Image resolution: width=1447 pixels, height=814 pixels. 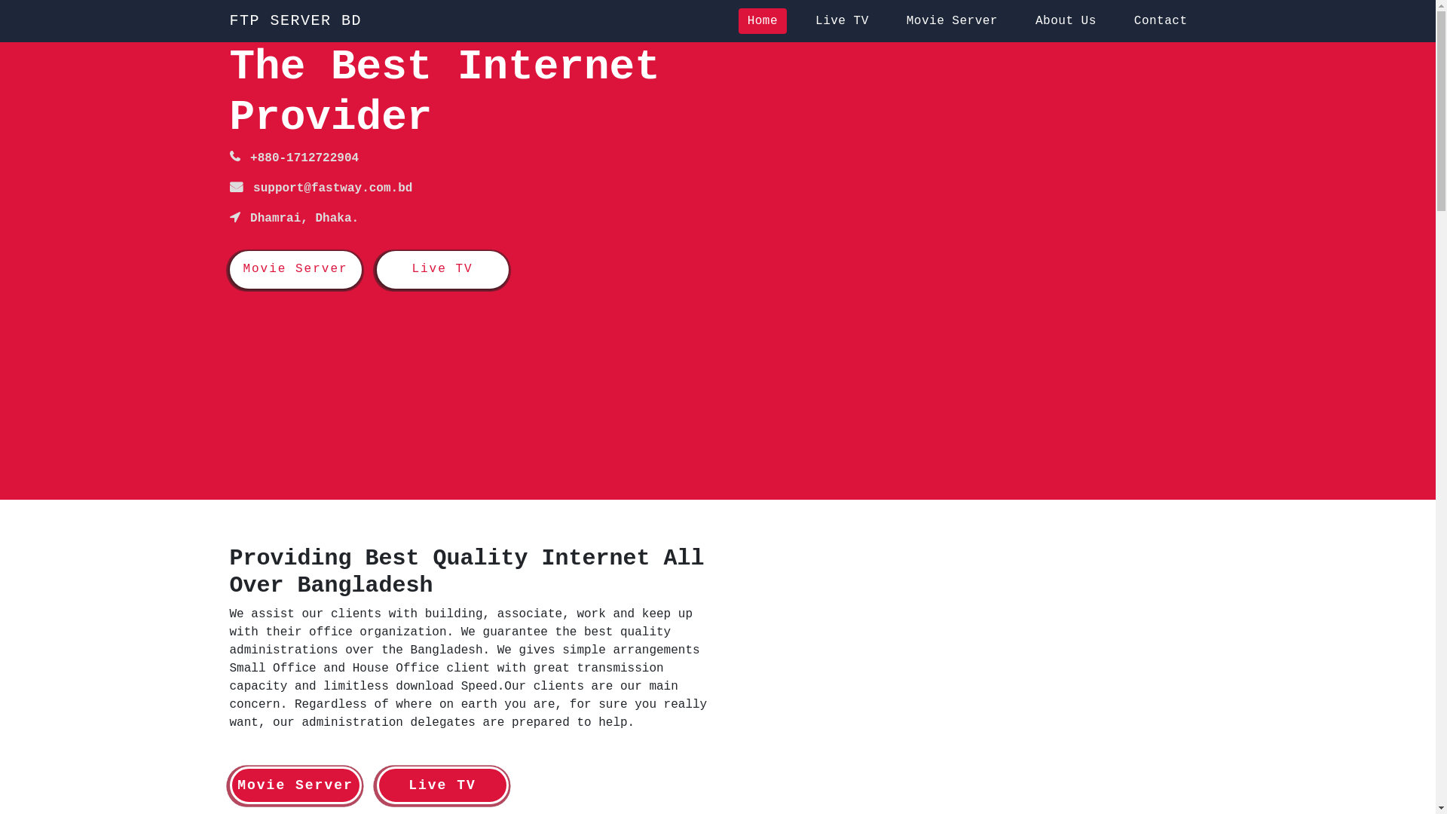 What do you see at coordinates (1161, 21) in the screenshot?
I see `Contact` at bounding box center [1161, 21].